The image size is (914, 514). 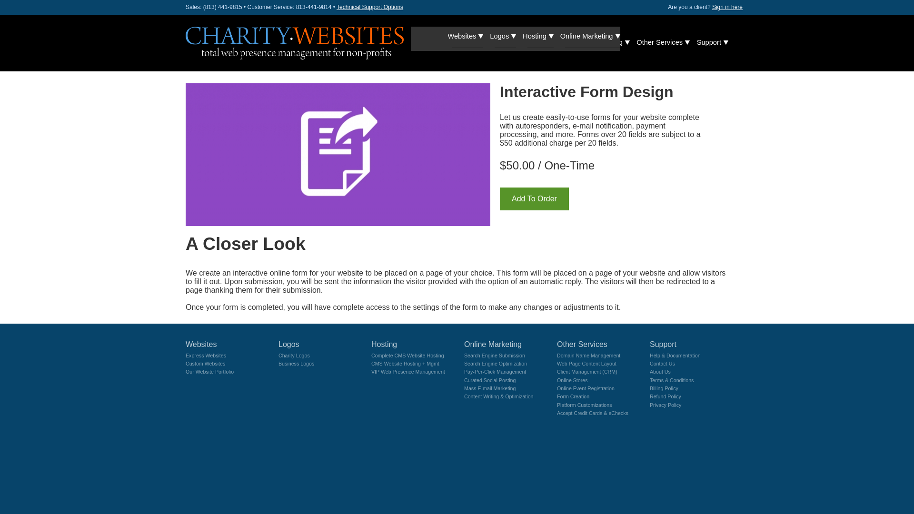 I want to click on Logos, so click(x=510, y=42).